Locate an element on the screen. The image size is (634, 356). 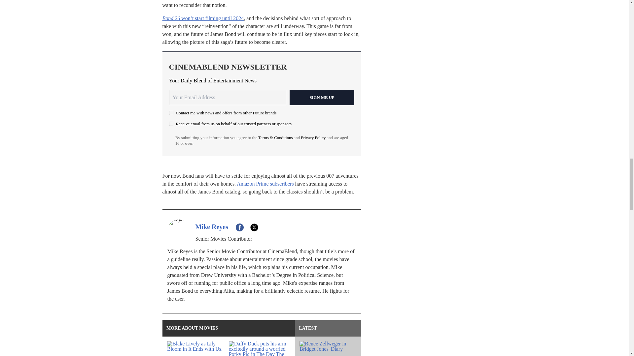
Sign me up is located at coordinates (322, 98).